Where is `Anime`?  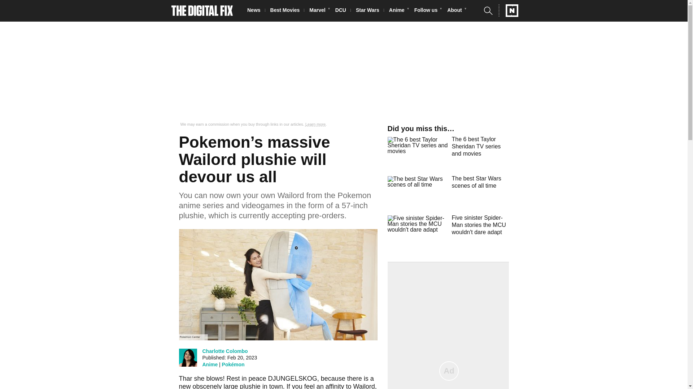
Anime is located at coordinates (398, 11).